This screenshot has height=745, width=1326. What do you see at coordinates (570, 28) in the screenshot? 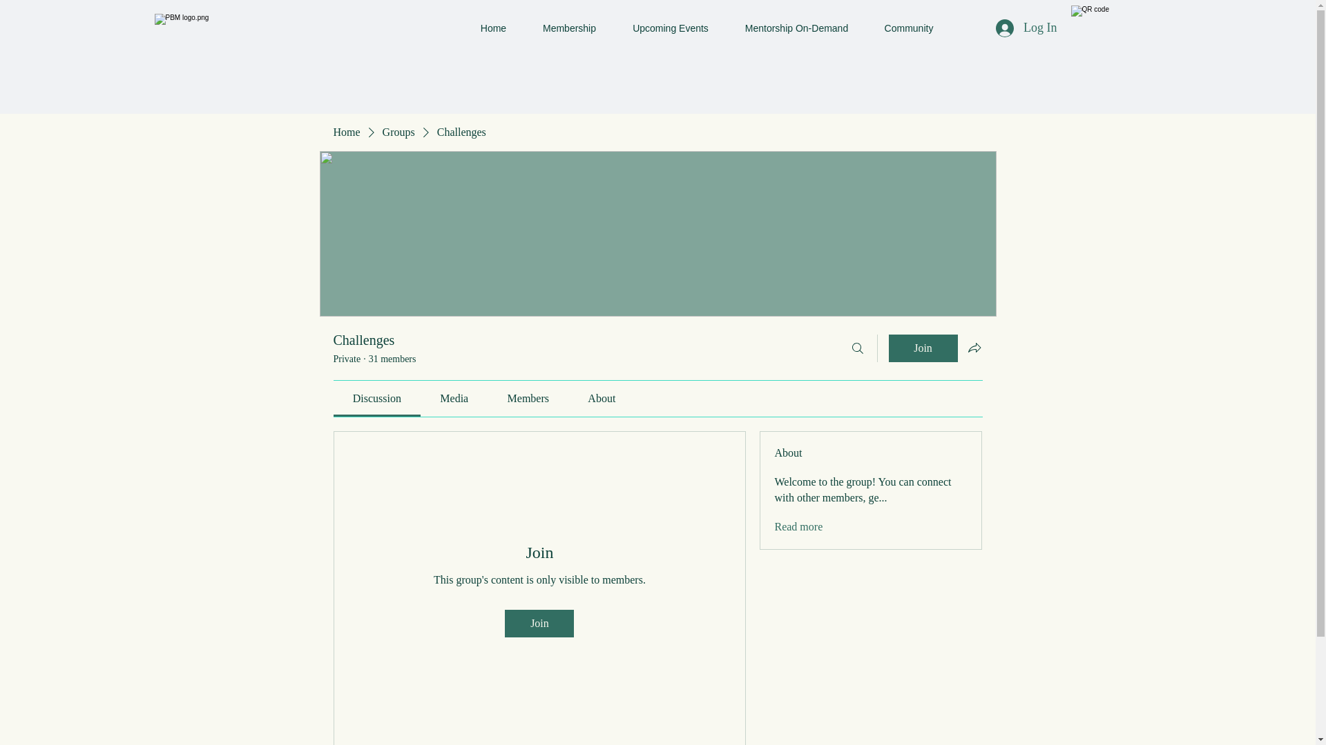
I see `Membership` at bounding box center [570, 28].